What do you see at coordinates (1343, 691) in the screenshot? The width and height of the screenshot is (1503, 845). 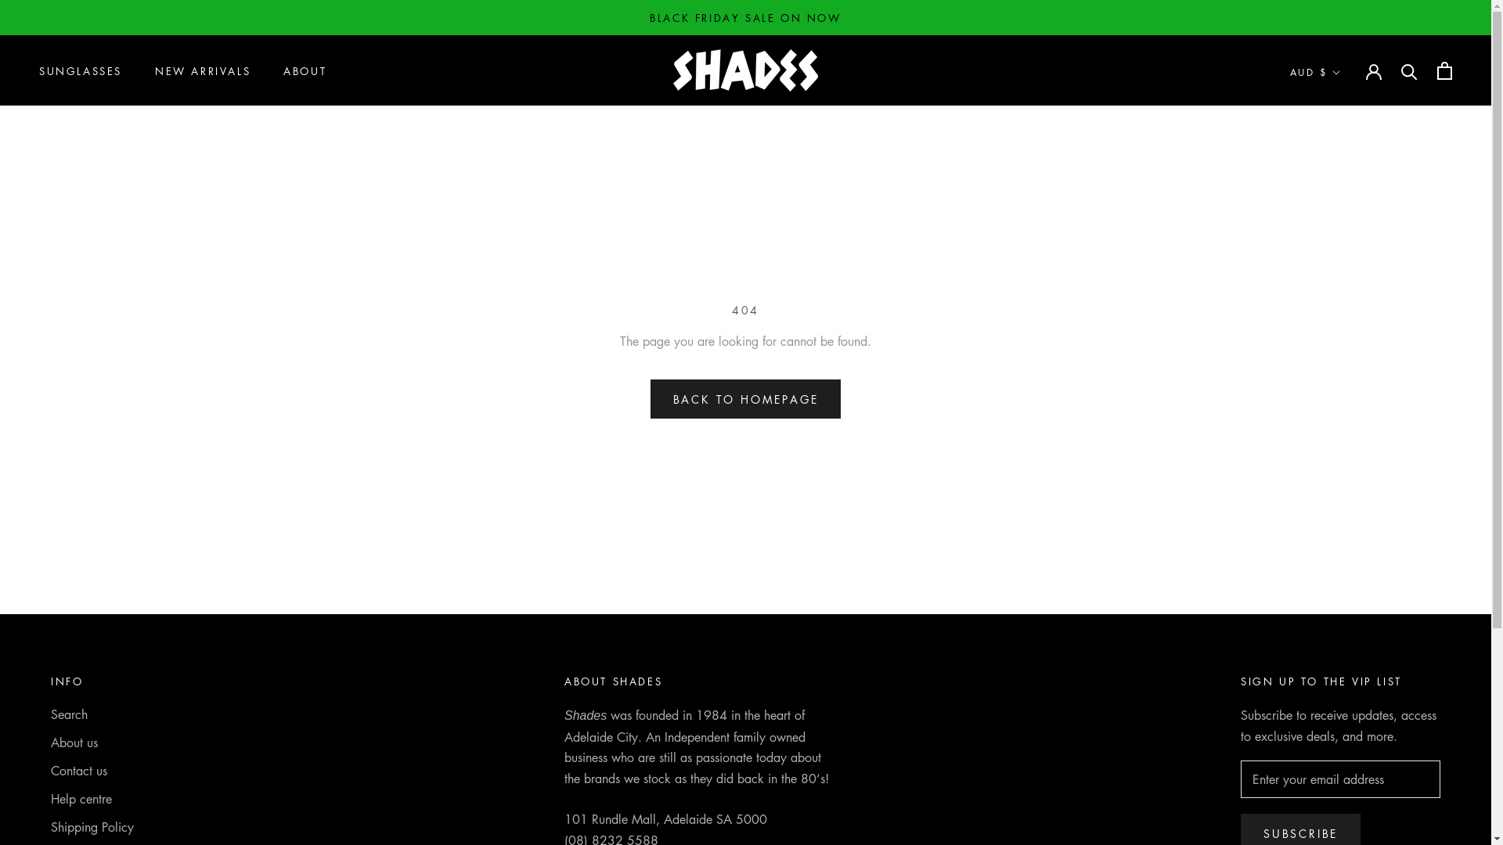 I see `DJF` at bounding box center [1343, 691].